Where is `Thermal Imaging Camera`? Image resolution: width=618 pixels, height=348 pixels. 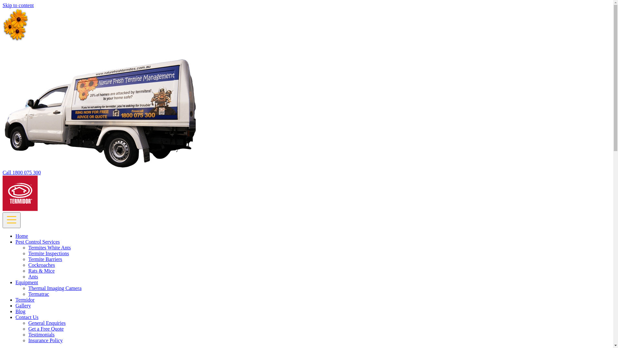
Thermal Imaging Camera is located at coordinates (55, 288).